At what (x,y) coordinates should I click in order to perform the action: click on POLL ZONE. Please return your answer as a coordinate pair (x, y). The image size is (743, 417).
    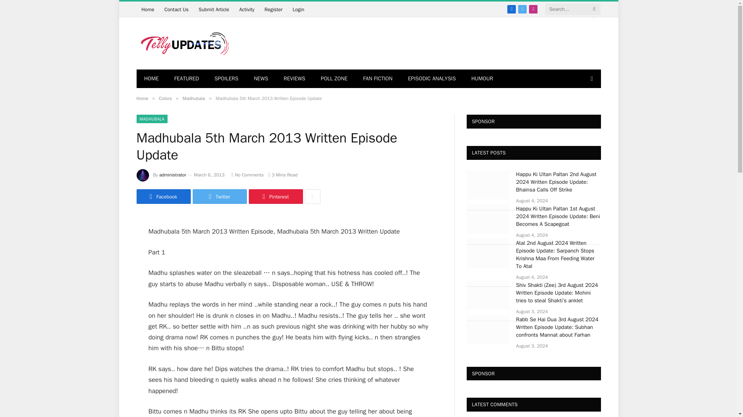
    Looking at the image, I should click on (334, 79).